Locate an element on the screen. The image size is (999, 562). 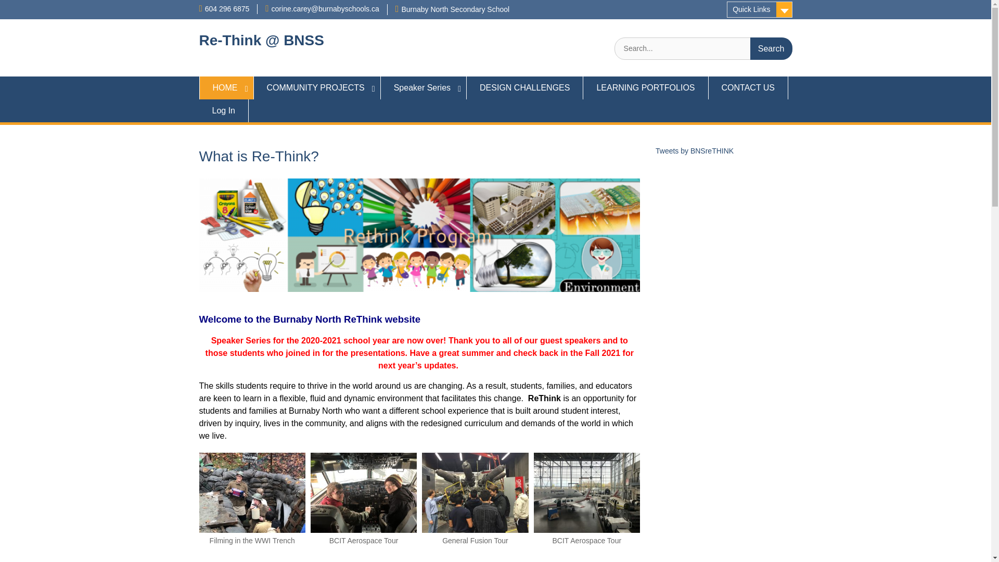
Log In is located at coordinates (223, 111).